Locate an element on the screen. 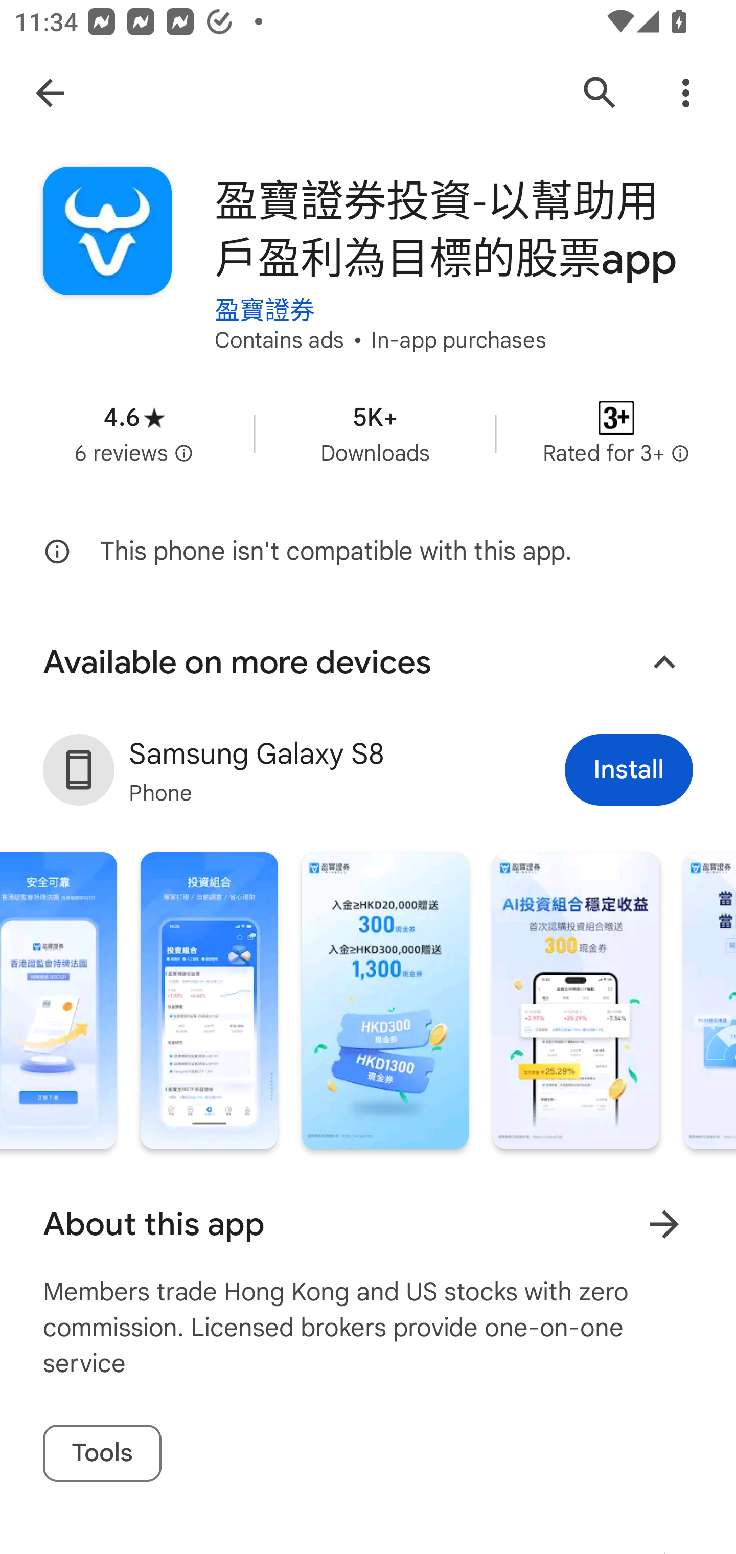 The height and width of the screenshot is (1554, 736). Average rating 4.6 stars in 6 reviews is located at coordinates (134, 433).